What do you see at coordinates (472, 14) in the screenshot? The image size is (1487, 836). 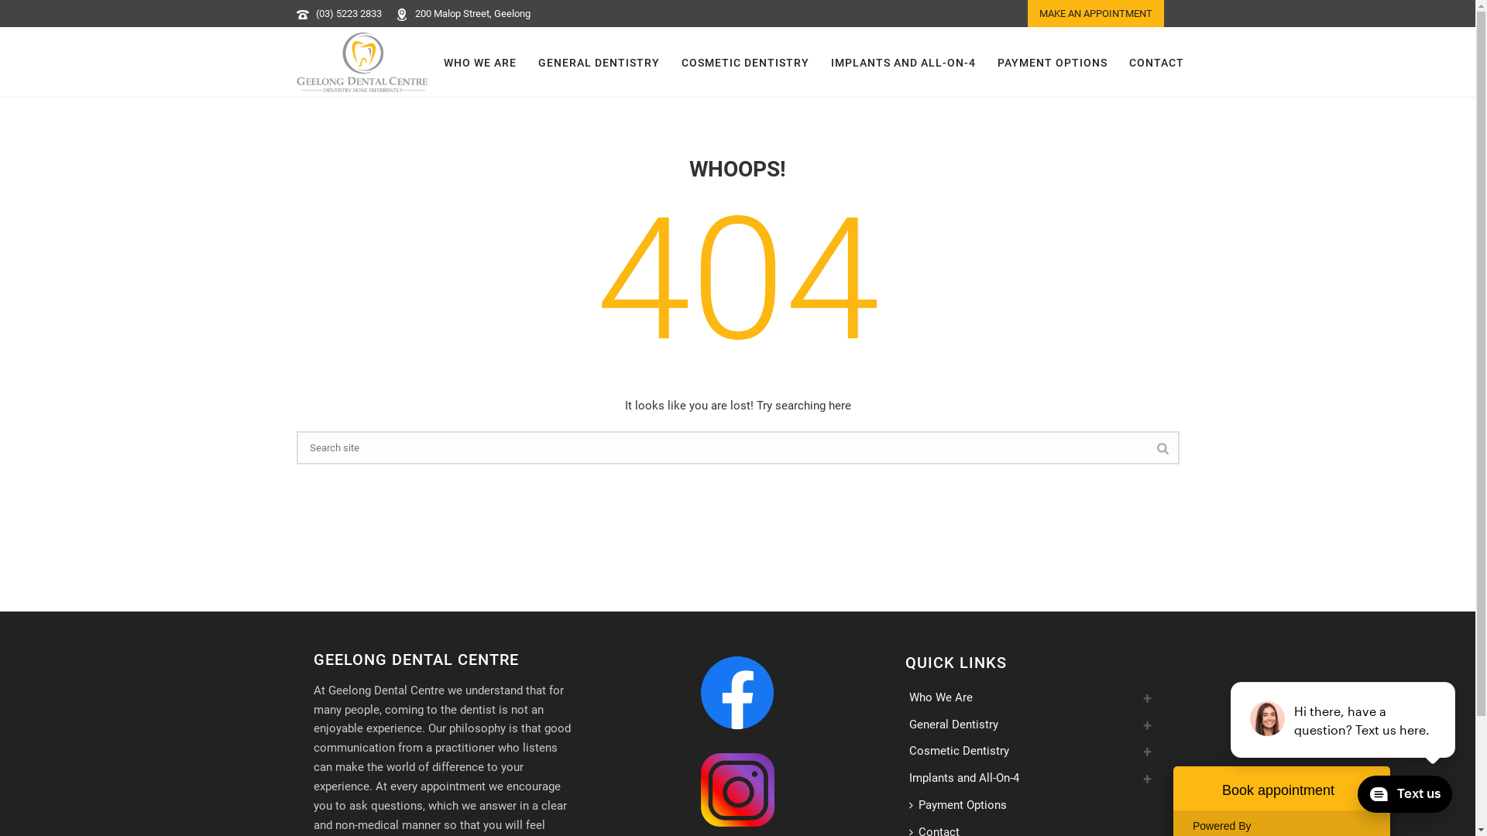 I see `200 Malop Street, Geelong` at bounding box center [472, 14].